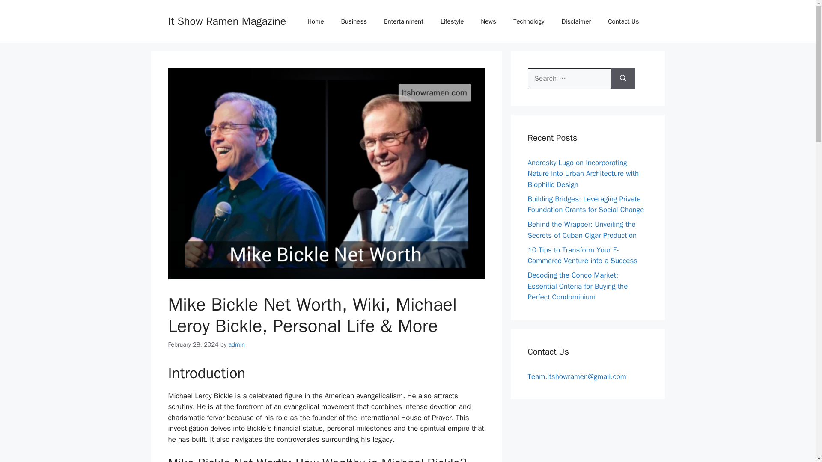 The image size is (822, 462). What do you see at coordinates (236, 344) in the screenshot?
I see `admin` at bounding box center [236, 344].